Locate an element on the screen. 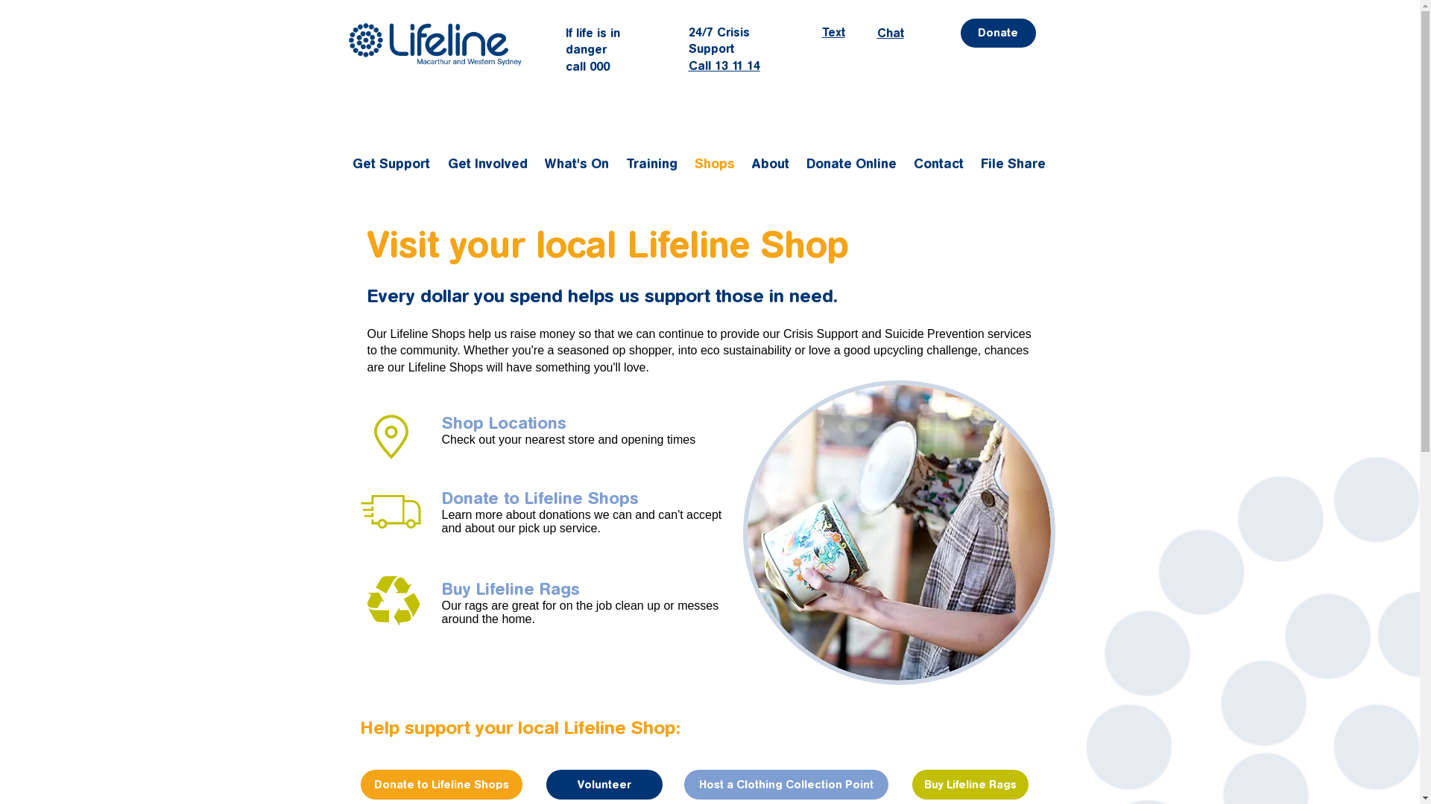  Text is located at coordinates (833, 33).